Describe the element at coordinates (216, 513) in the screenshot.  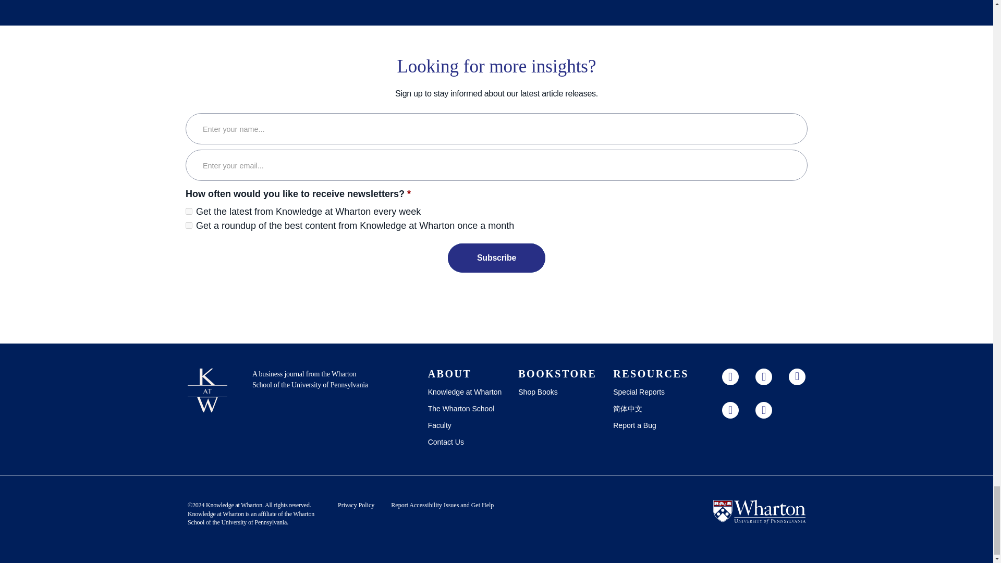
I see `Knowledge at Wharton` at that location.